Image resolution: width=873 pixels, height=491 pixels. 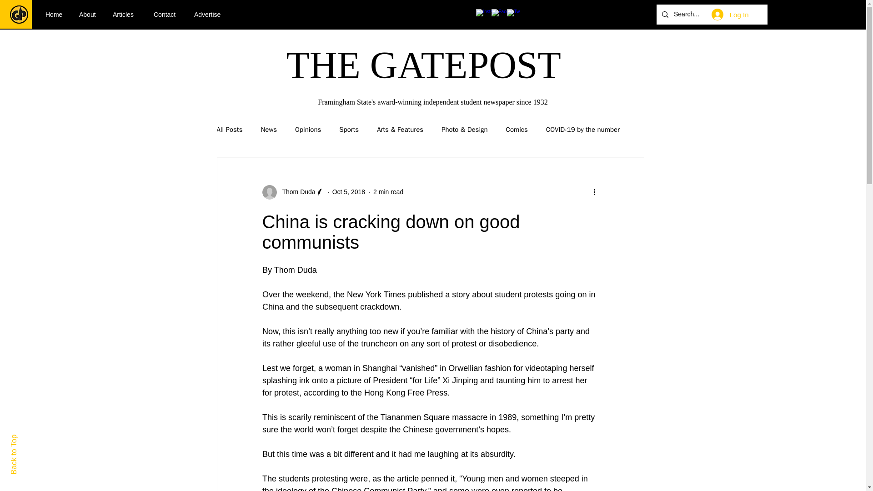 I want to click on 2 min read, so click(x=388, y=191).